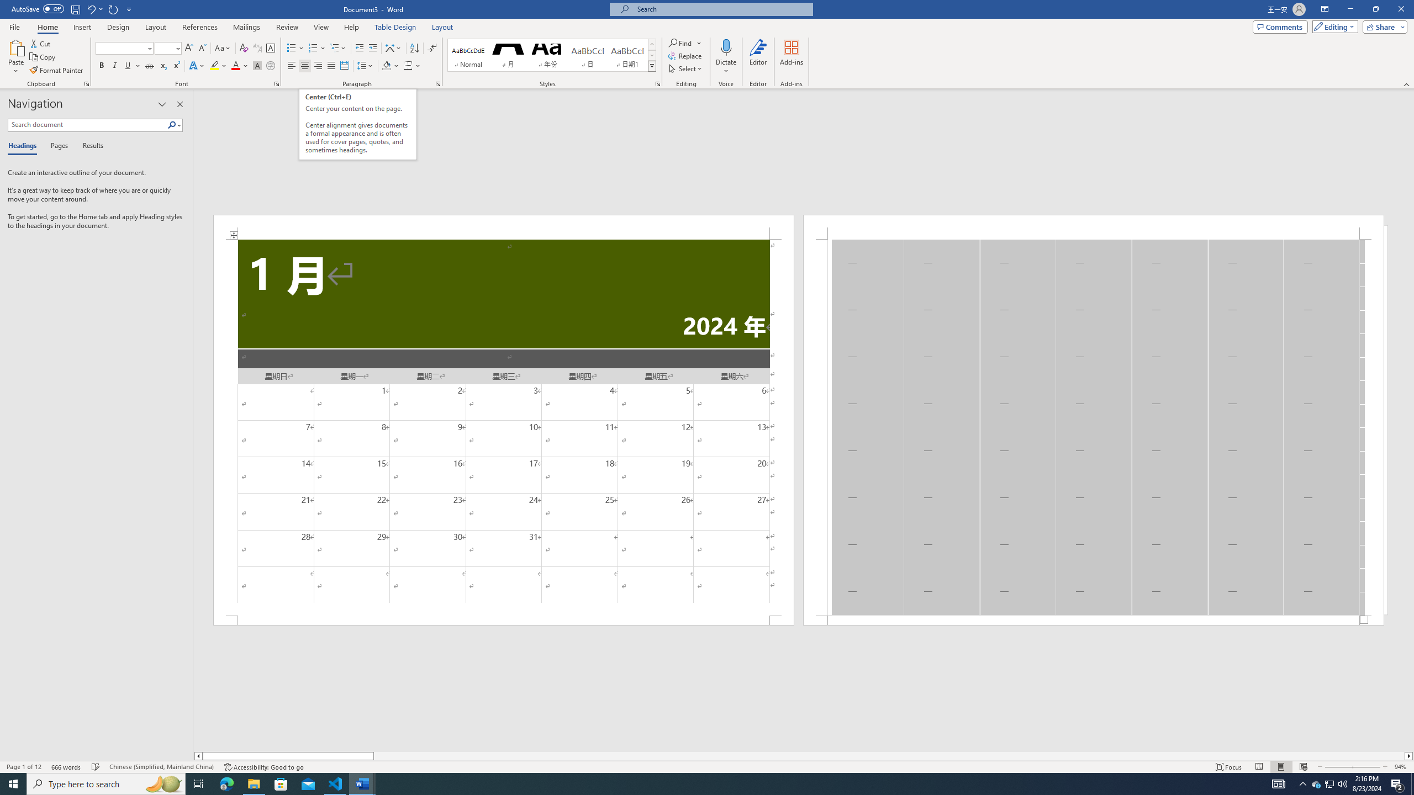 This screenshot has height=795, width=1414. Describe the element at coordinates (57, 146) in the screenshot. I see `Pages` at that location.